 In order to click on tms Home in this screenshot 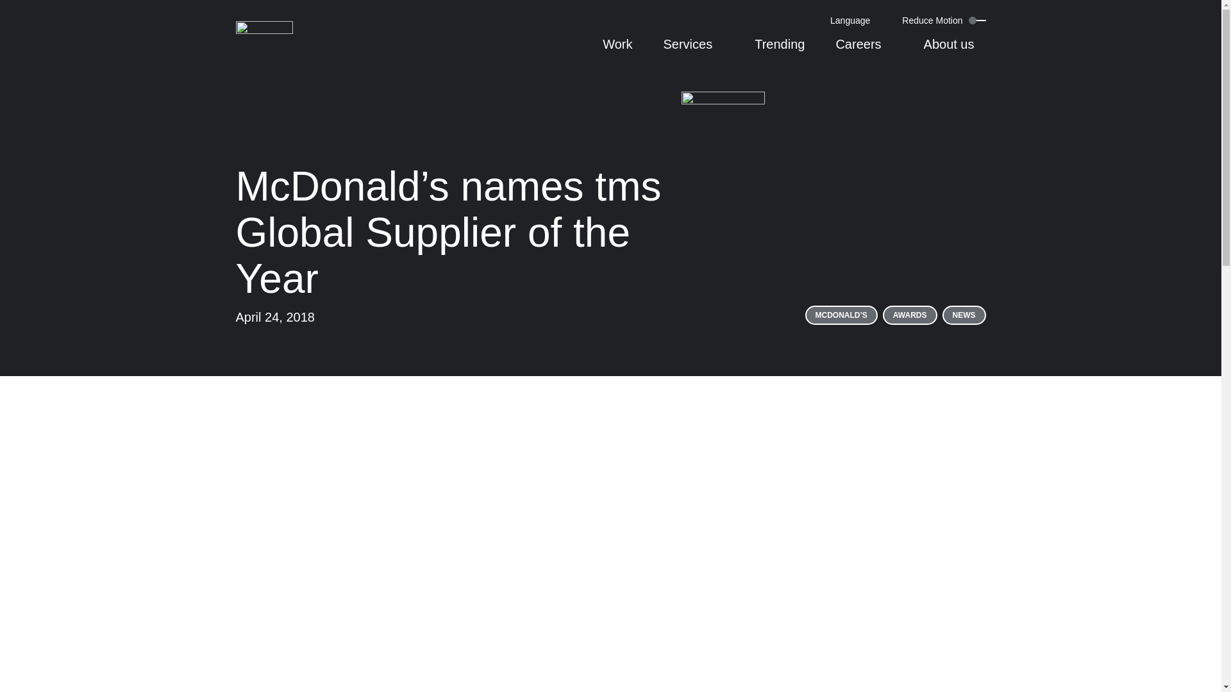, I will do `click(265, 37)`.